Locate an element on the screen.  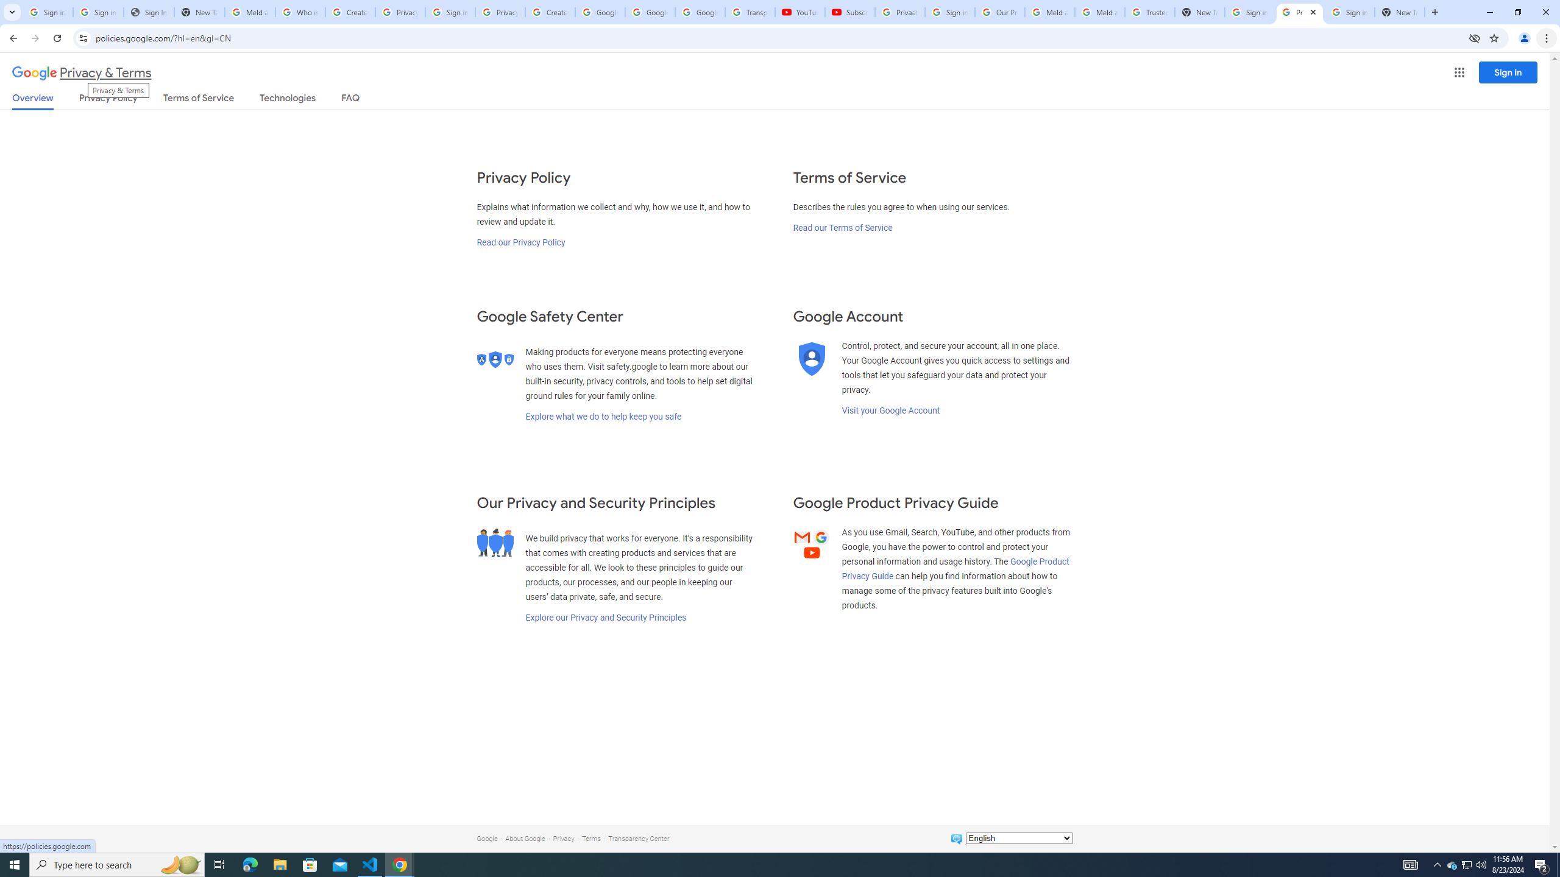
Explore our Privacy and Security Principles is located at coordinates (606, 618).